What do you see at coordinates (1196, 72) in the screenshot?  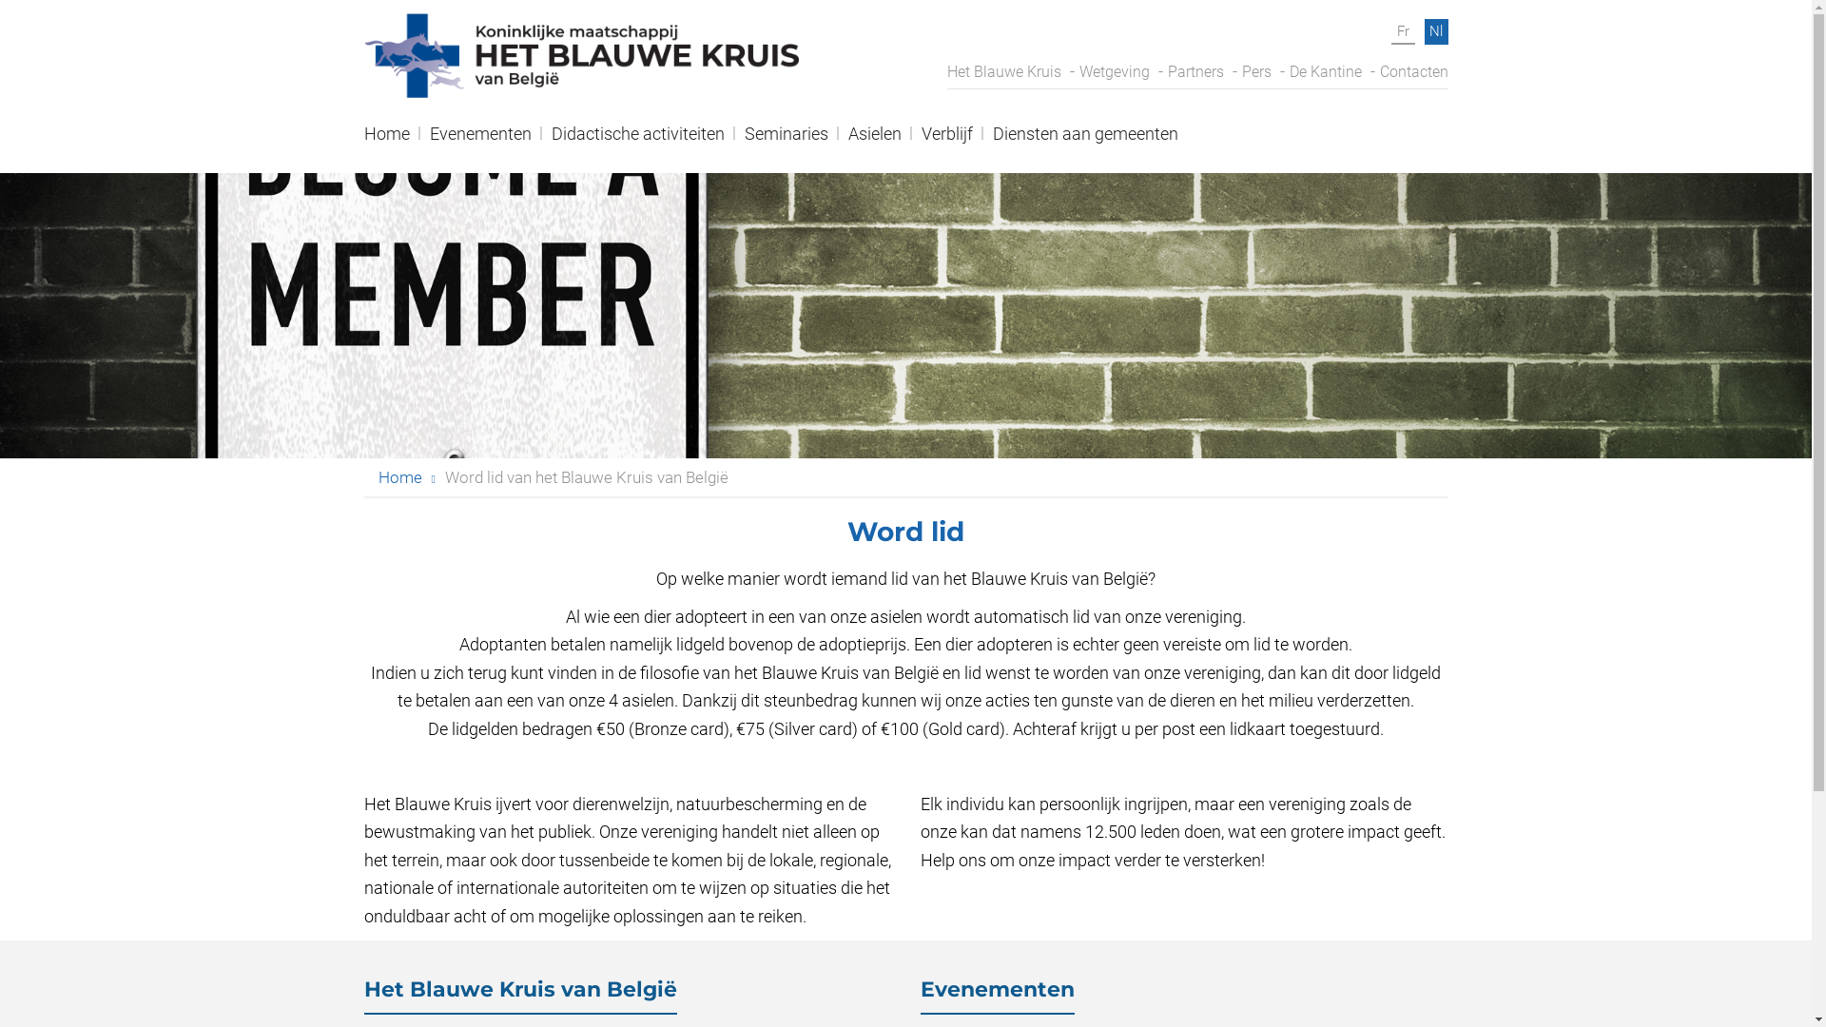 I see `Partners` at bounding box center [1196, 72].